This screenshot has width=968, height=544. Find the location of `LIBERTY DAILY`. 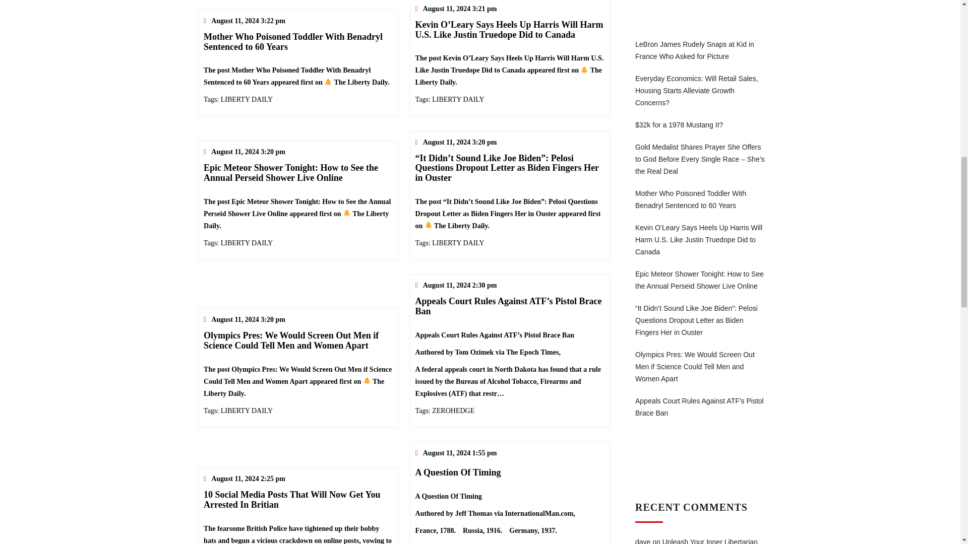

LIBERTY DAILY is located at coordinates (247, 243).